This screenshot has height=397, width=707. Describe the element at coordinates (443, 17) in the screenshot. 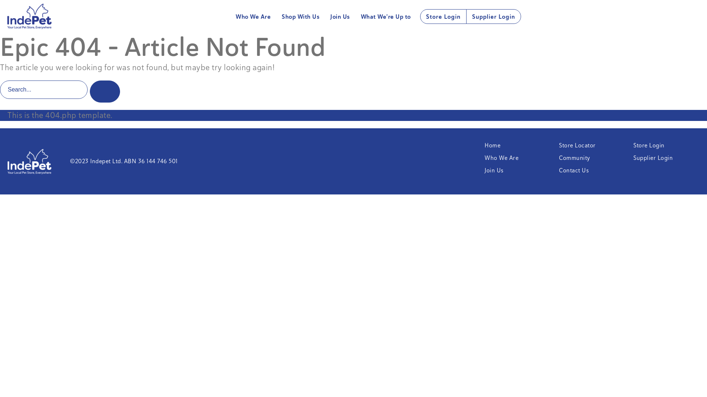

I see `Store Login` at that location.